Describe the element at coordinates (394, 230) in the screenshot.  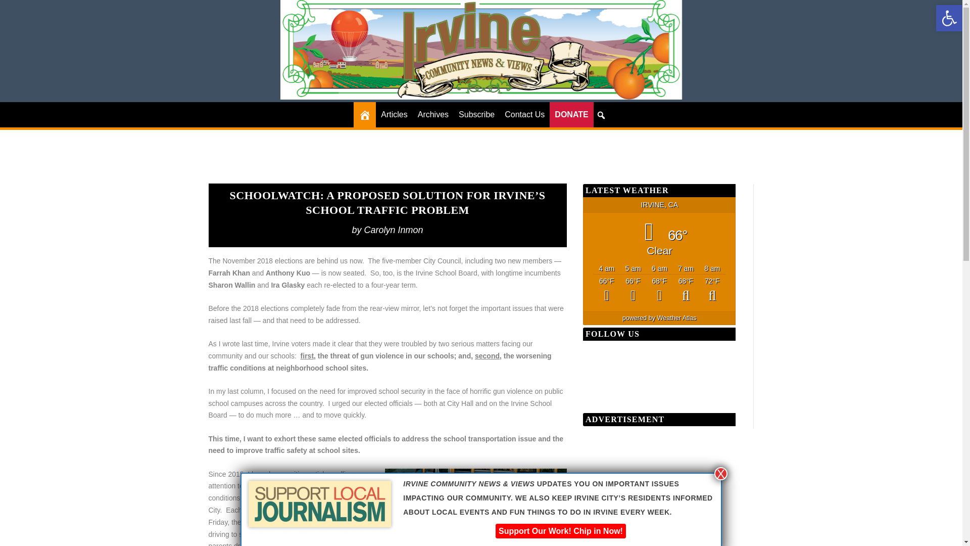
I see `Posts by Carolyn Inmon` at that location.